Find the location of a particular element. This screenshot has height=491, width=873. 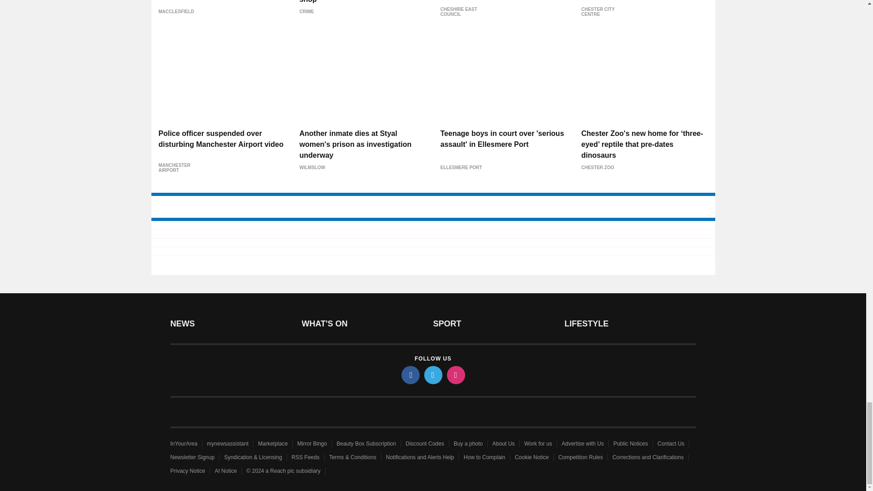

instagram is located at coordinates (455, 375).